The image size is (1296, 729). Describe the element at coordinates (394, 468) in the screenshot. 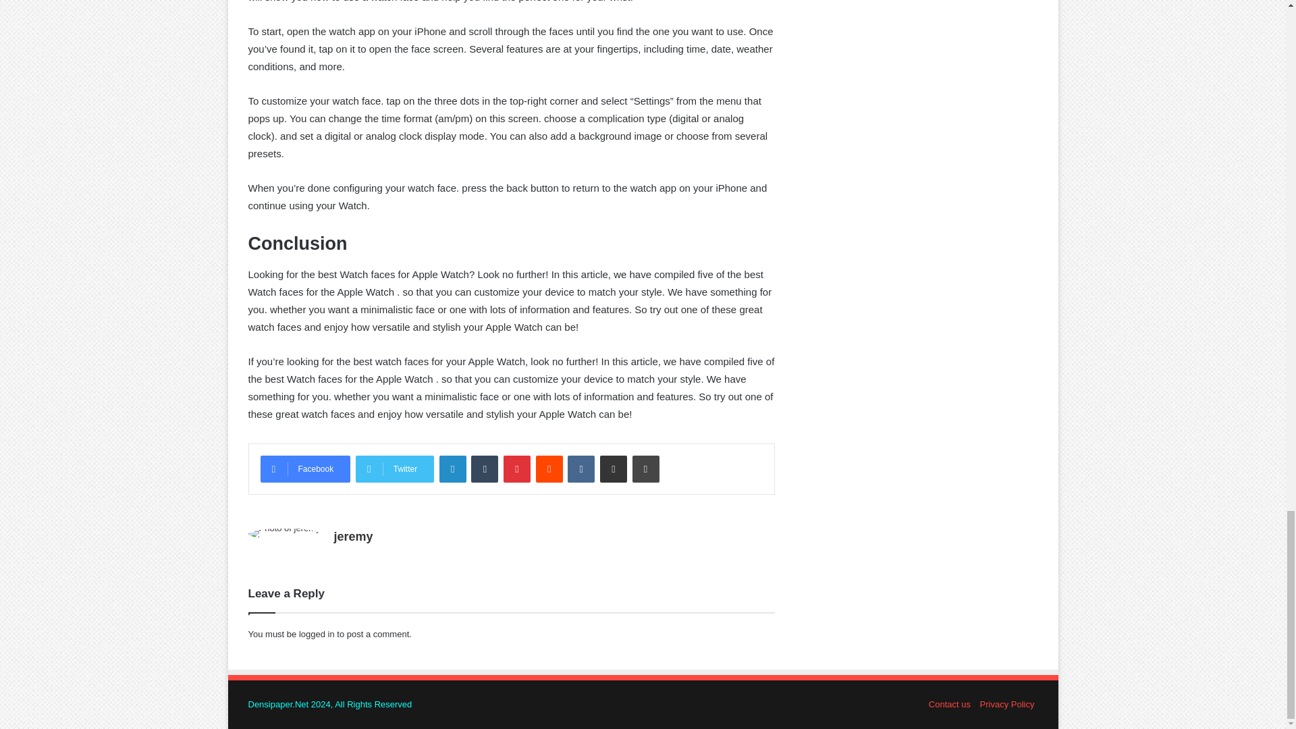

I see `Twitter` at that location.